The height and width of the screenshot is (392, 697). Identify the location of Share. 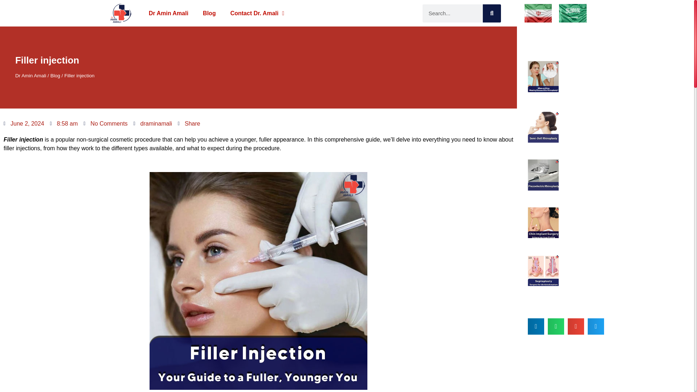
(189, 124).